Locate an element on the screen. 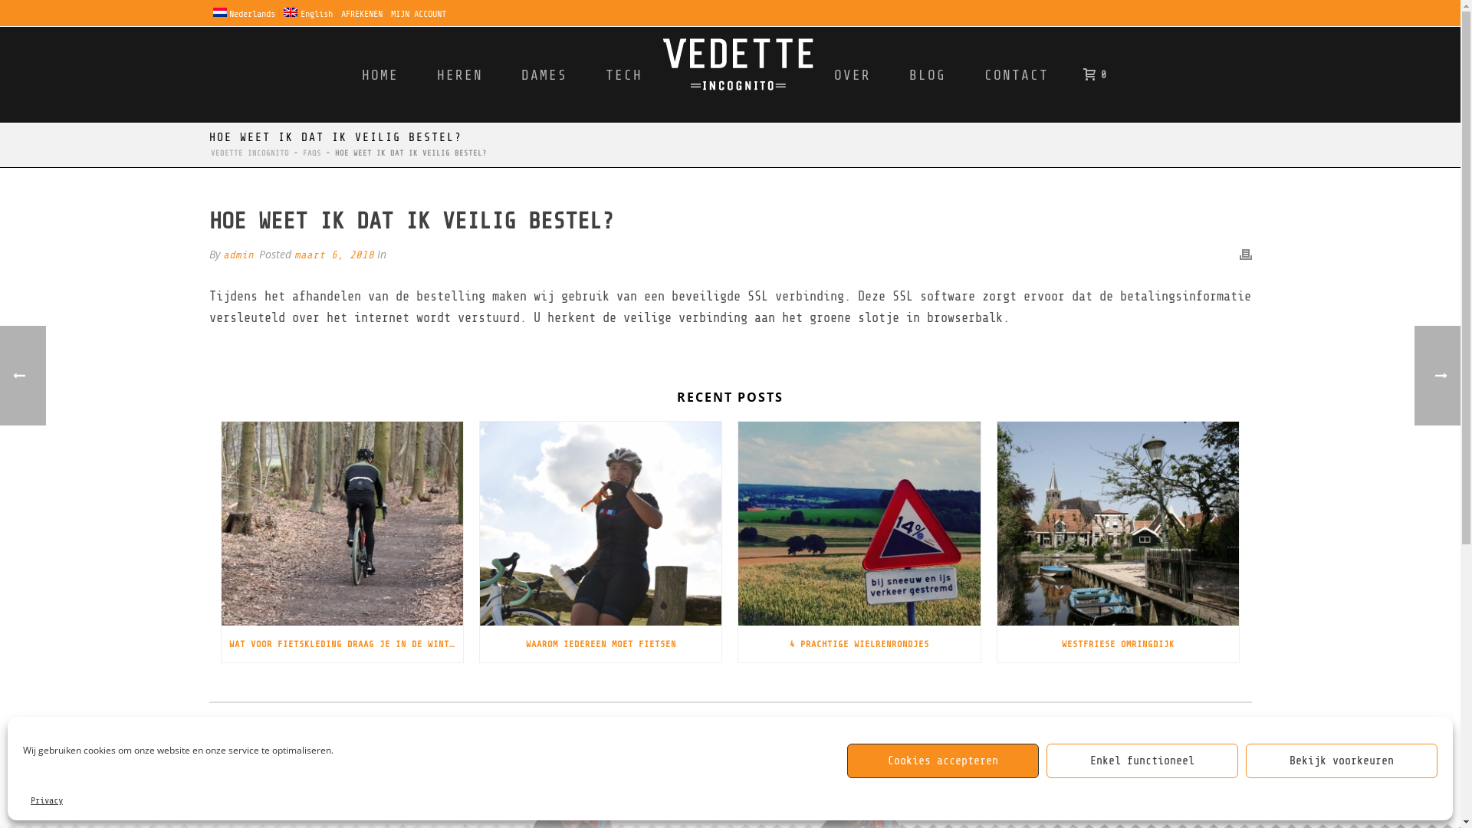  admin is located at coordinates (238, 255).